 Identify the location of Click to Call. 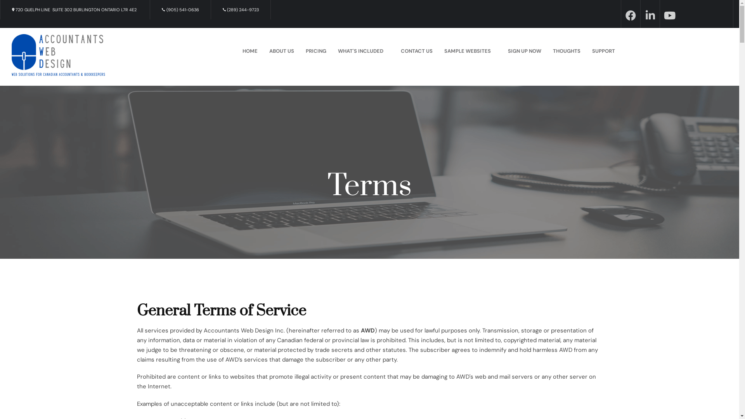
(224, 10).